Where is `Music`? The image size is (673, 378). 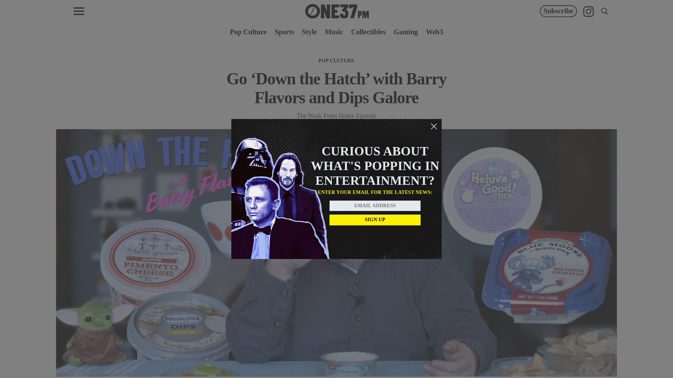 Music is located at coordinates (334, 31).